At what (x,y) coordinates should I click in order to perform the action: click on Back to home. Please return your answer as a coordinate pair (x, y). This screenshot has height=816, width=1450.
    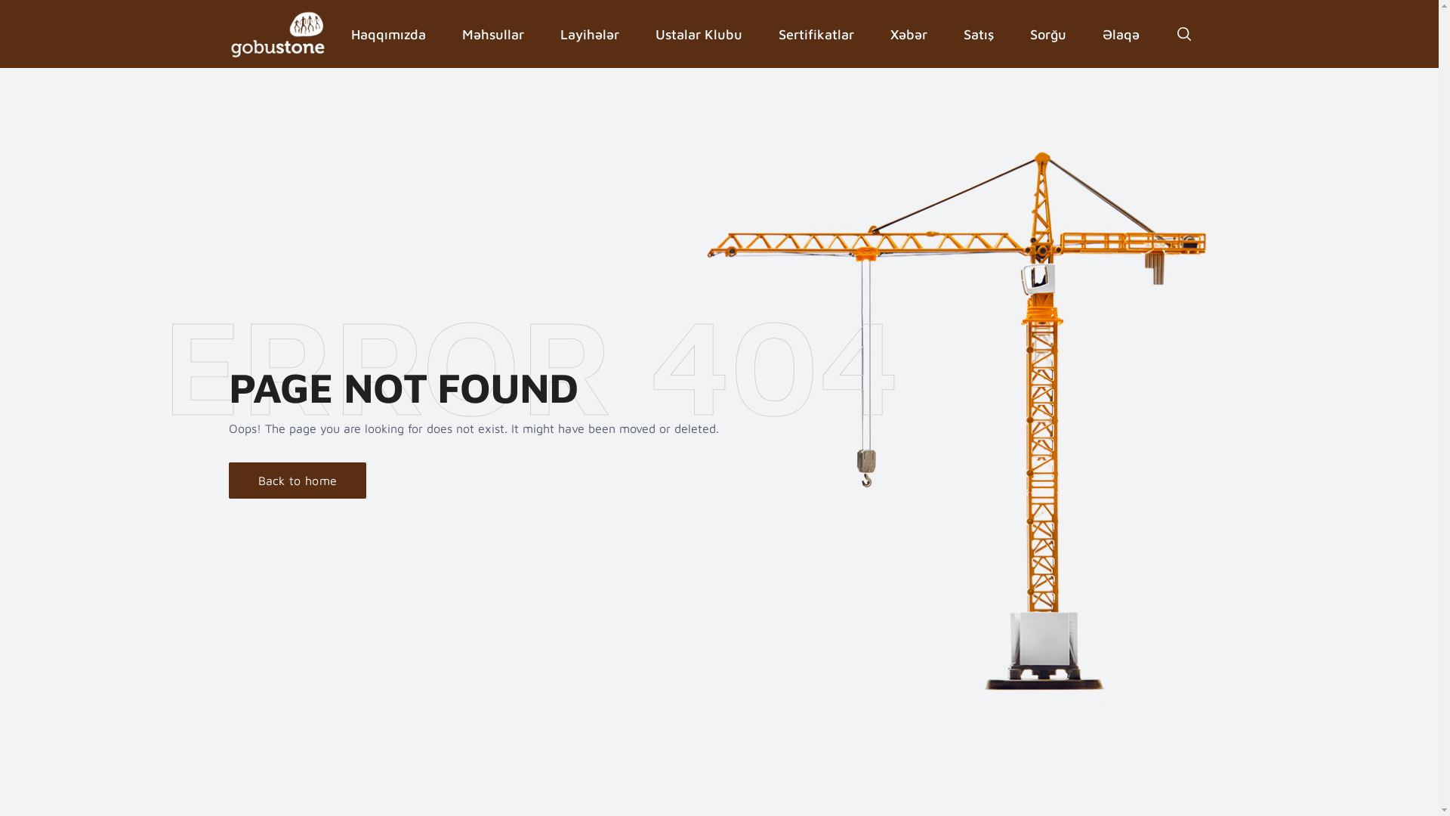
    Looking at the image, I should click on (298, 481).